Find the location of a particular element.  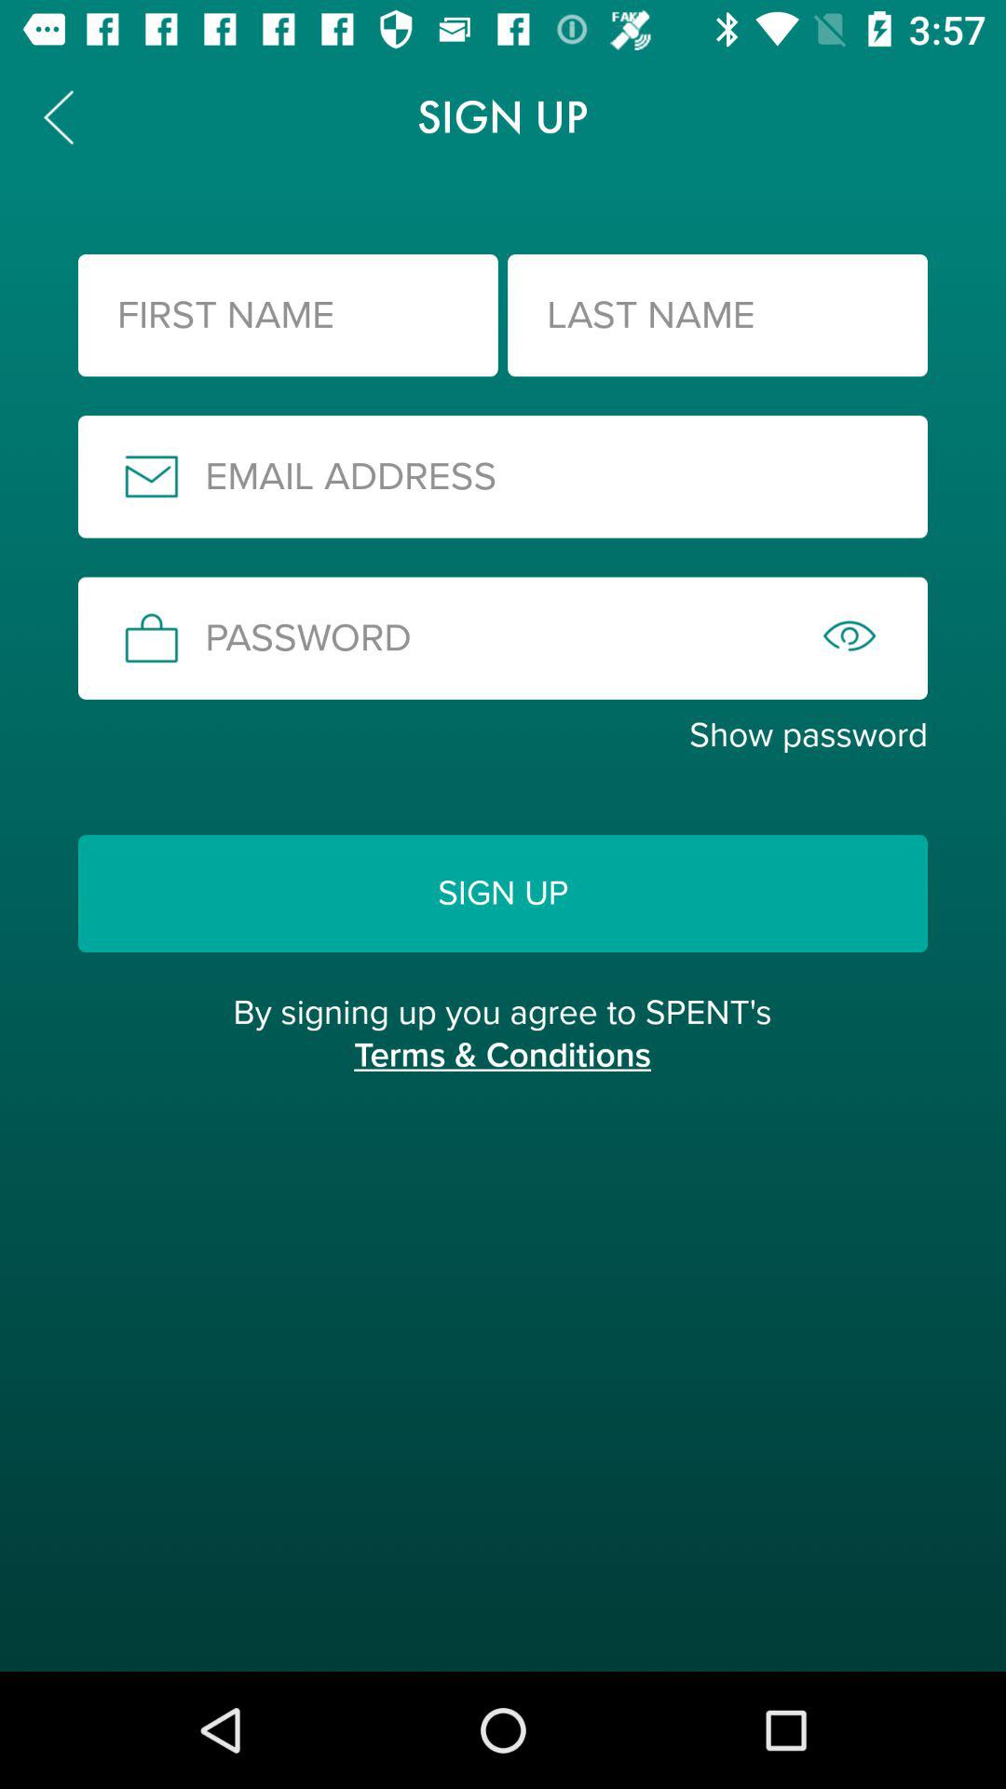

enter email is located at coordinates (503, 477).